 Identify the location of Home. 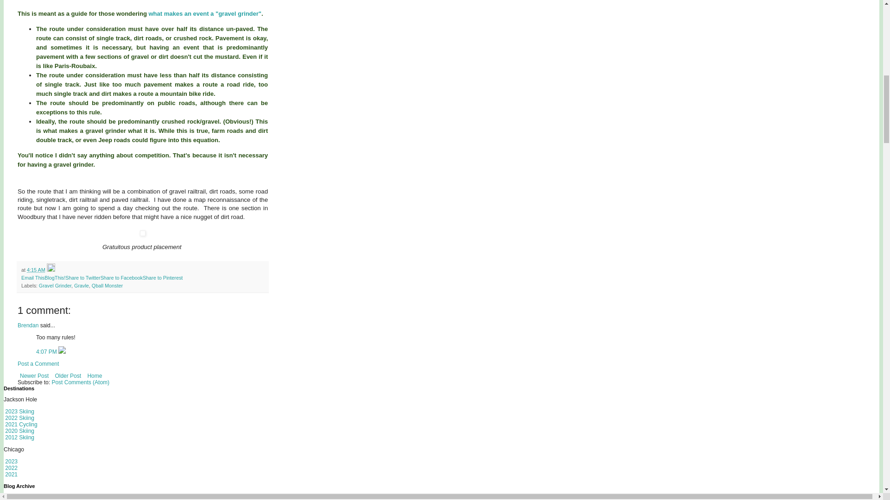
(94, 376).